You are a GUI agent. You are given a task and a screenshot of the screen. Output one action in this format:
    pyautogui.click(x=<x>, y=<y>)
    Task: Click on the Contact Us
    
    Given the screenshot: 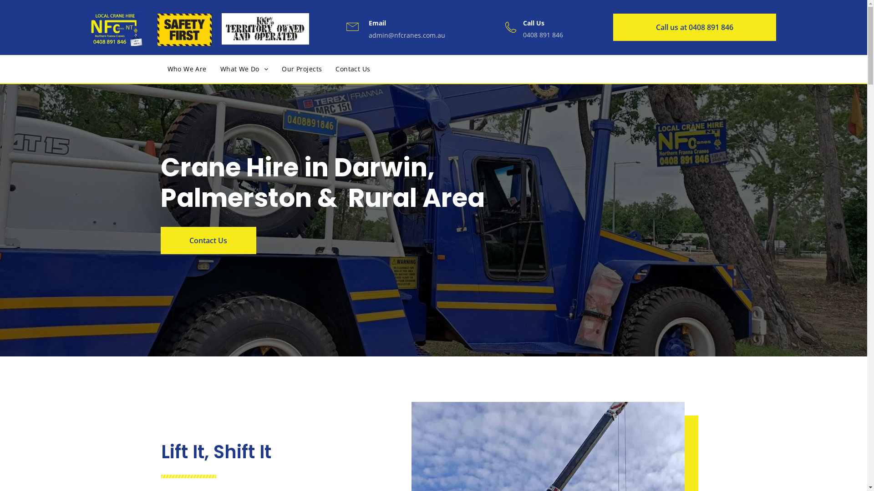 What is the action you would take?
    pyautogui.click(x=208, y=240)
    